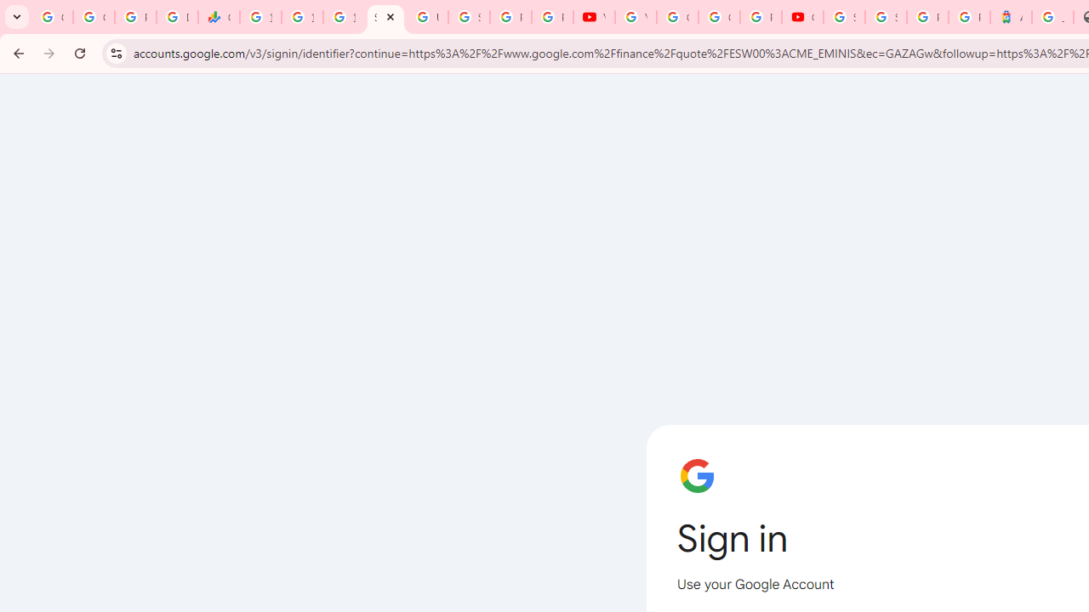 Image resolution: width=1089 pixels, height=612 pixels. What do you see at coordinates (385, 17) in the screenshot?
I see `Sign in - Google Accounts` at bounding box center [385, 17].